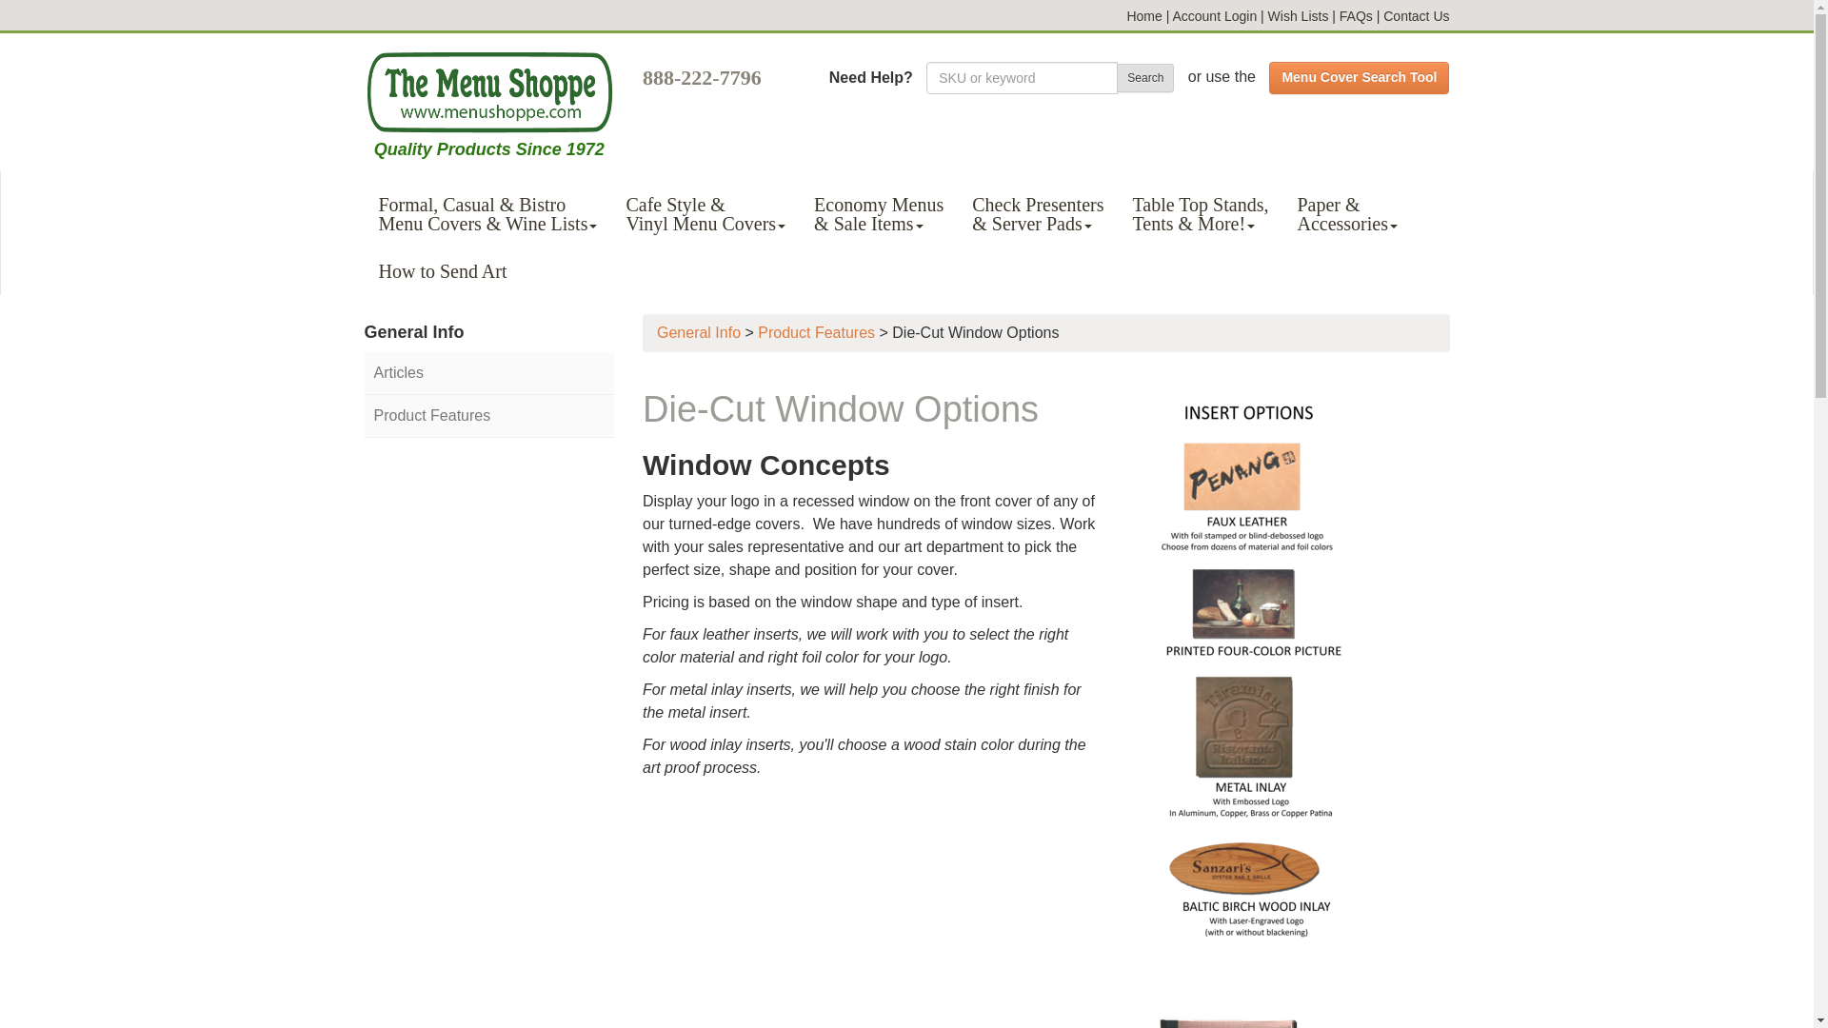 This screenshot has width=1828, height=1028. Describe the element at coordinates (1142, 15) in the screenshot. I see `Home` at that location.